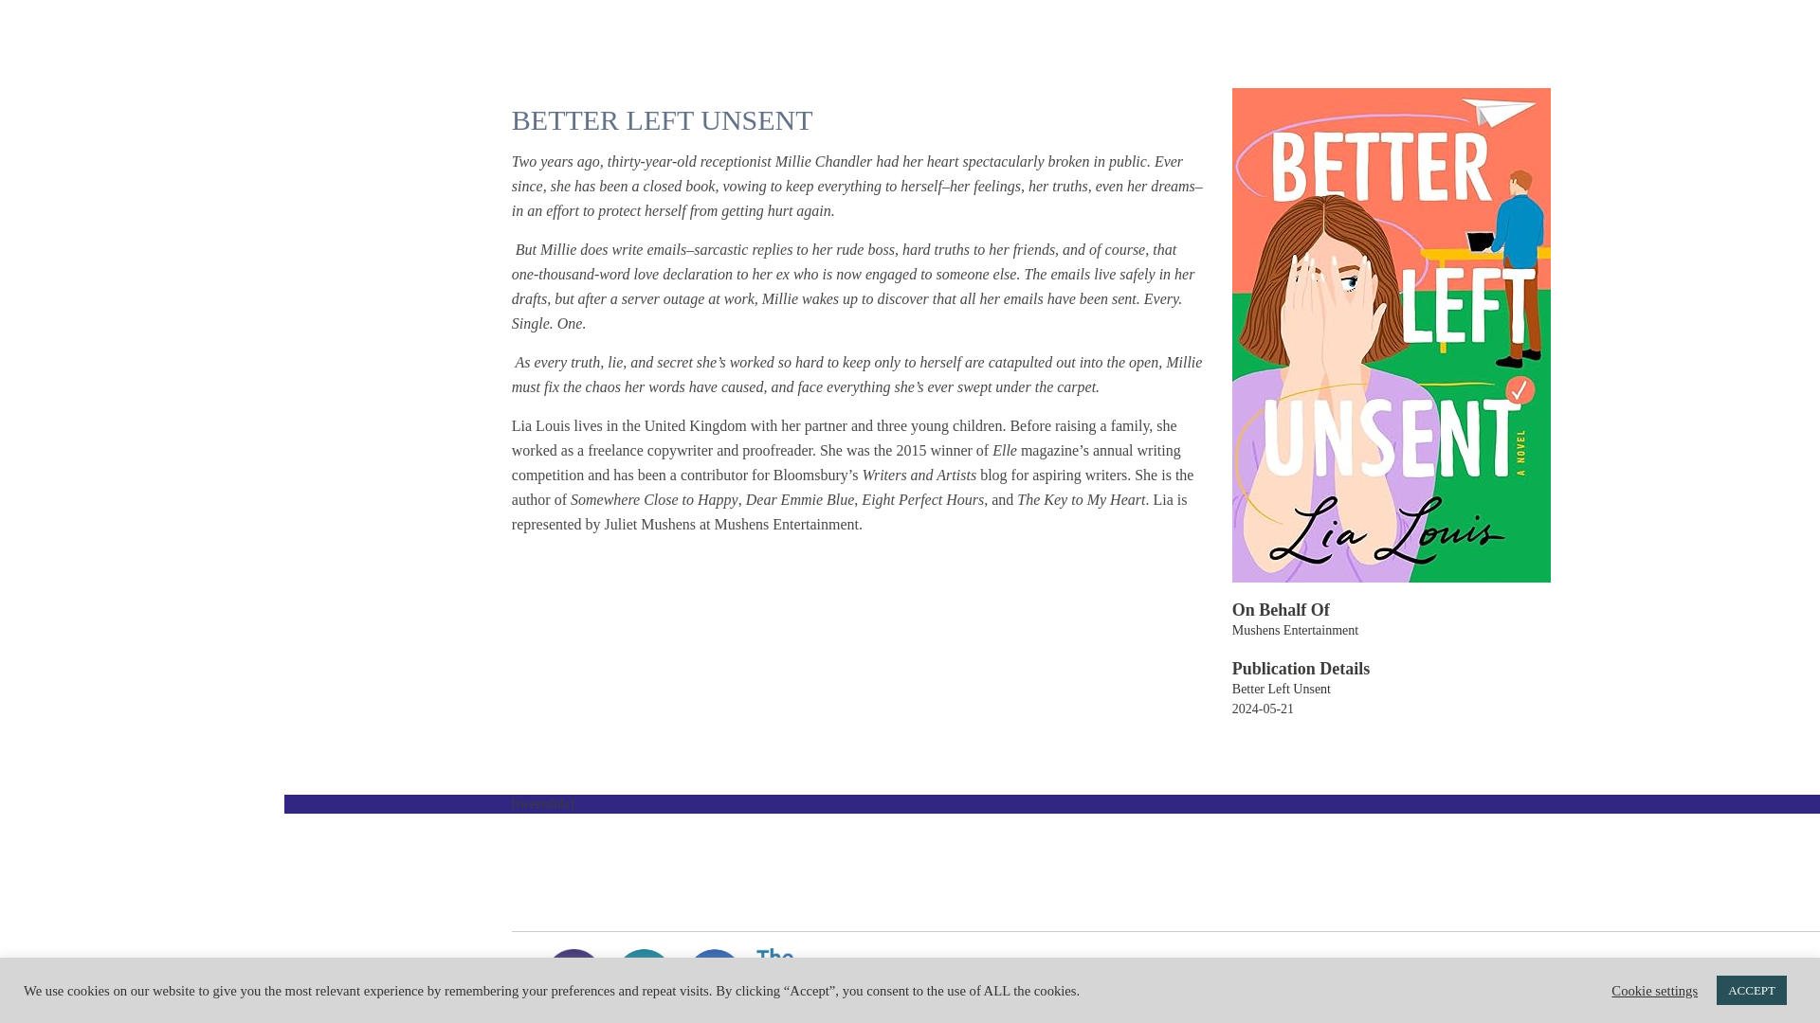  What do you see at coordinates (1654, 989) in the screenshot?
I see `Cookie settings` at bounding box center [1654, 989].